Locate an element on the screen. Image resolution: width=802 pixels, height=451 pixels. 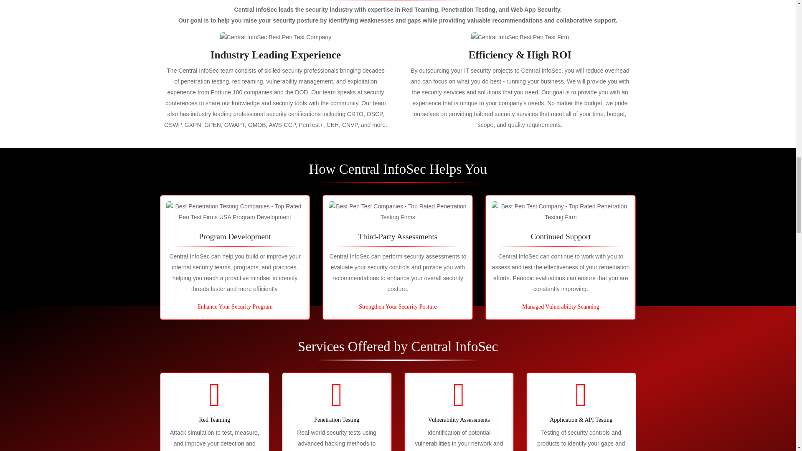
Central InfoSec Best Pen Test Company is located at coordinates (275, 37).